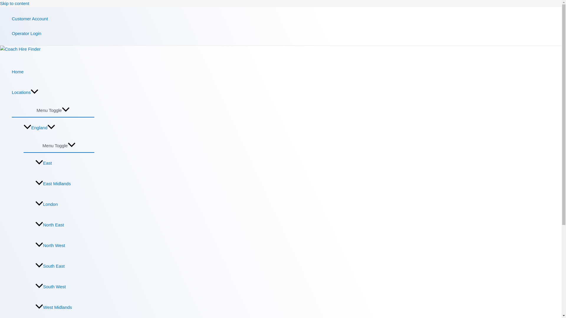  Describe the element at coordinates (65, 225) in the screenshot. I see `North East` at that location.